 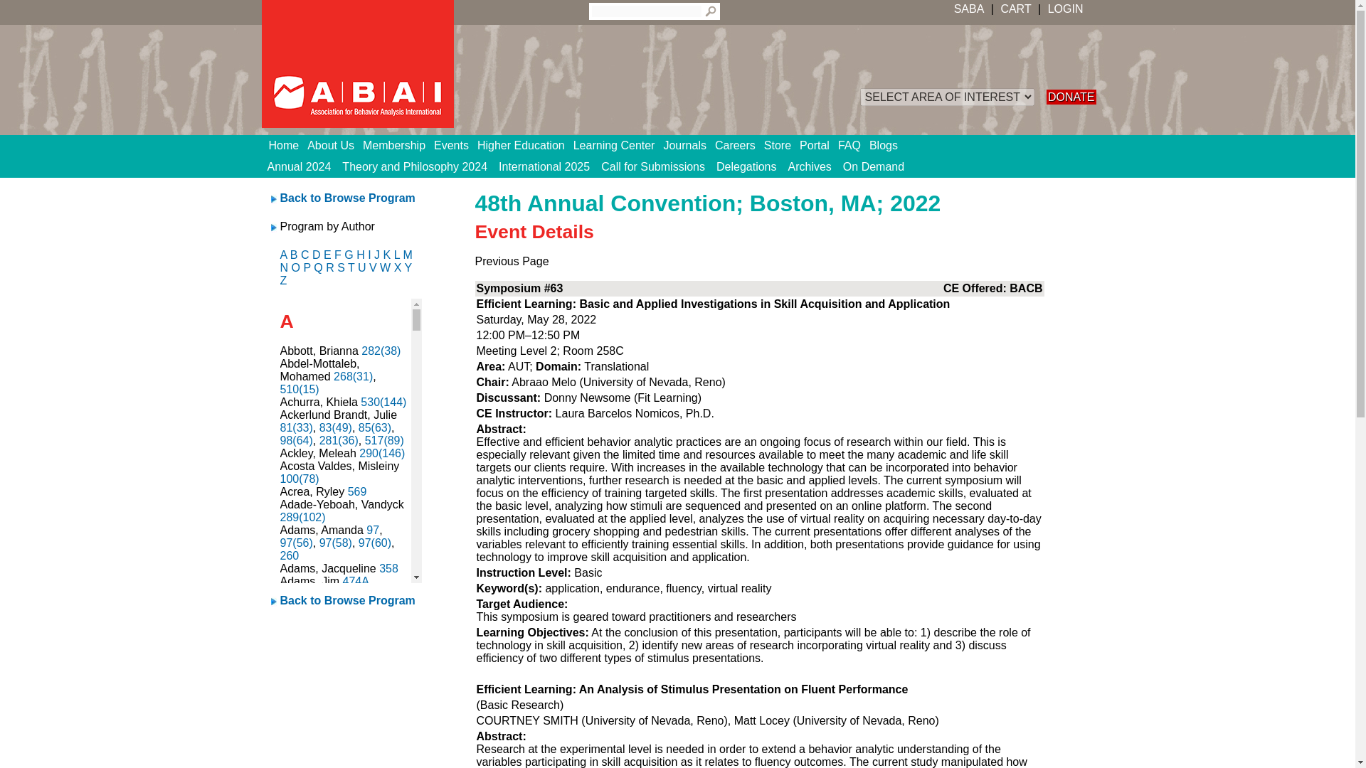 What do you see at coordinates (512, 260) in the screenshot?
I see `Previous Page` at bounding box center [512, 260].